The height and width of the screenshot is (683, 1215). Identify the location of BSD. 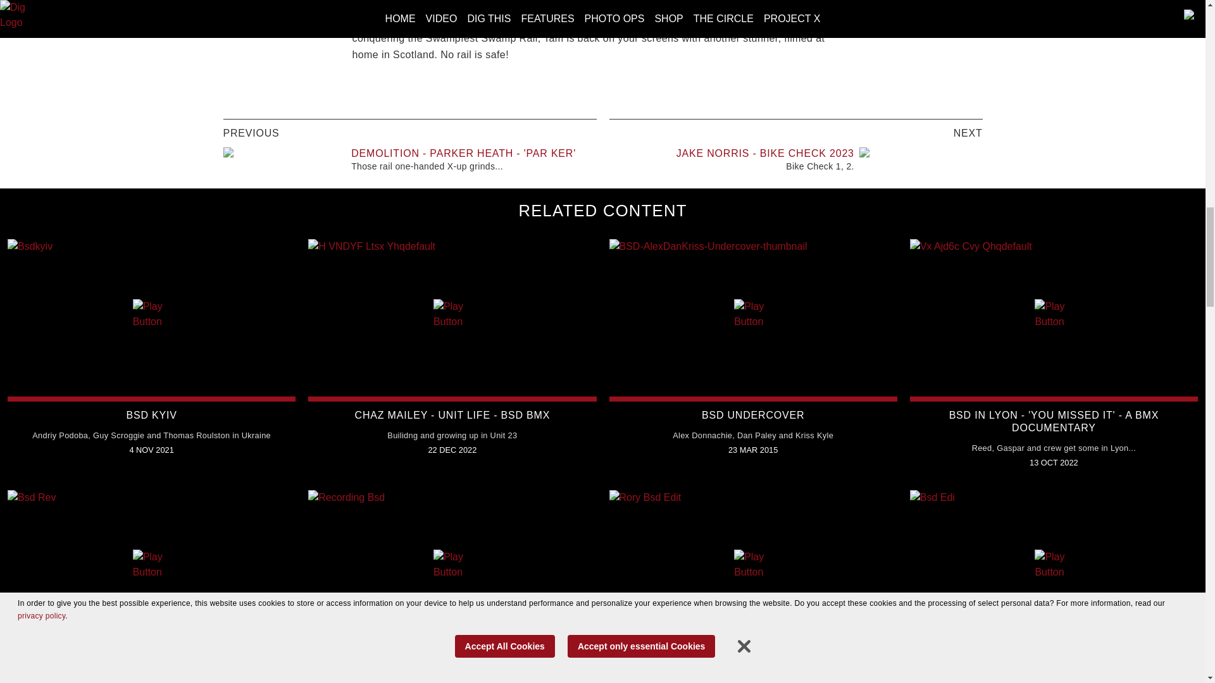
(362, 22).